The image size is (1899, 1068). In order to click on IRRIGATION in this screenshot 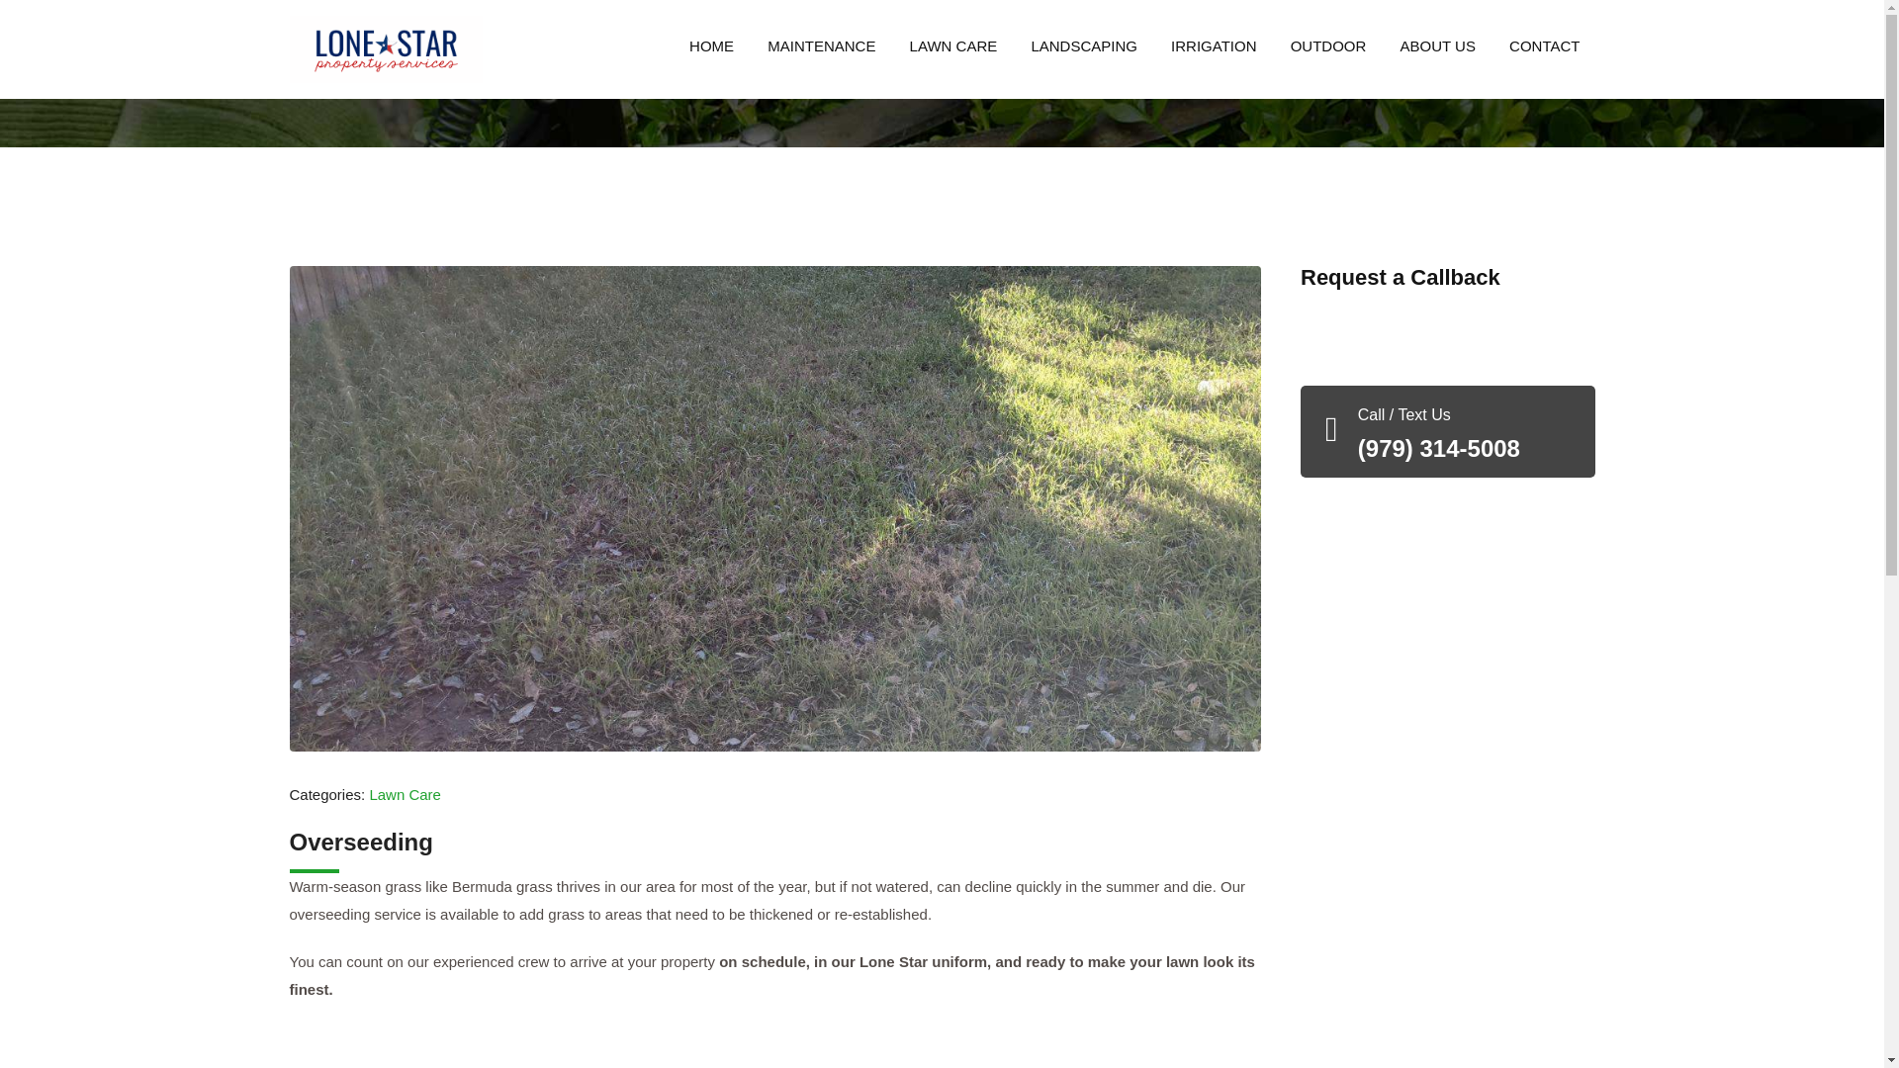, I will do `click(1213, 45)`.